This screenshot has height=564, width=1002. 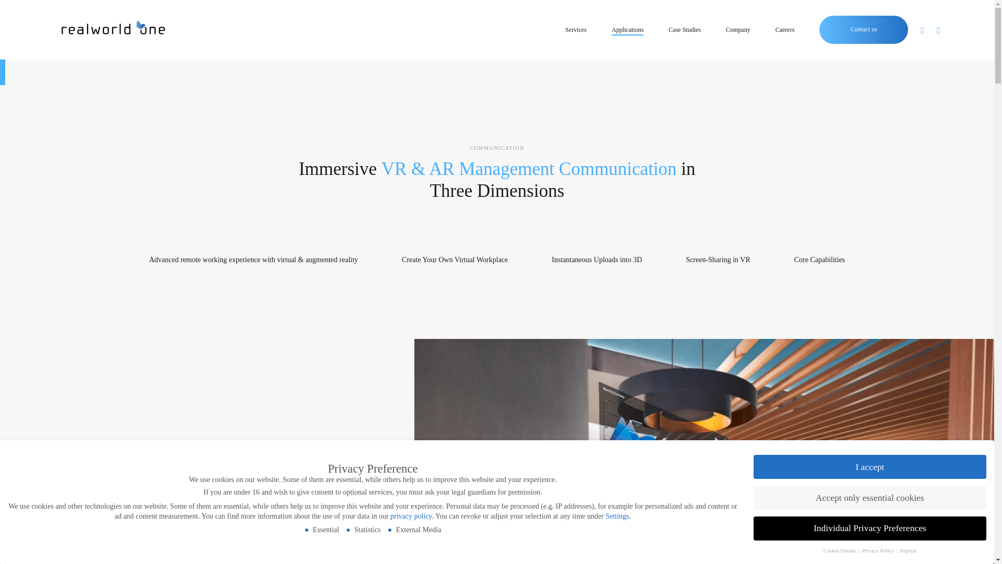 I want to click on Company, so click(x=738, y=30).